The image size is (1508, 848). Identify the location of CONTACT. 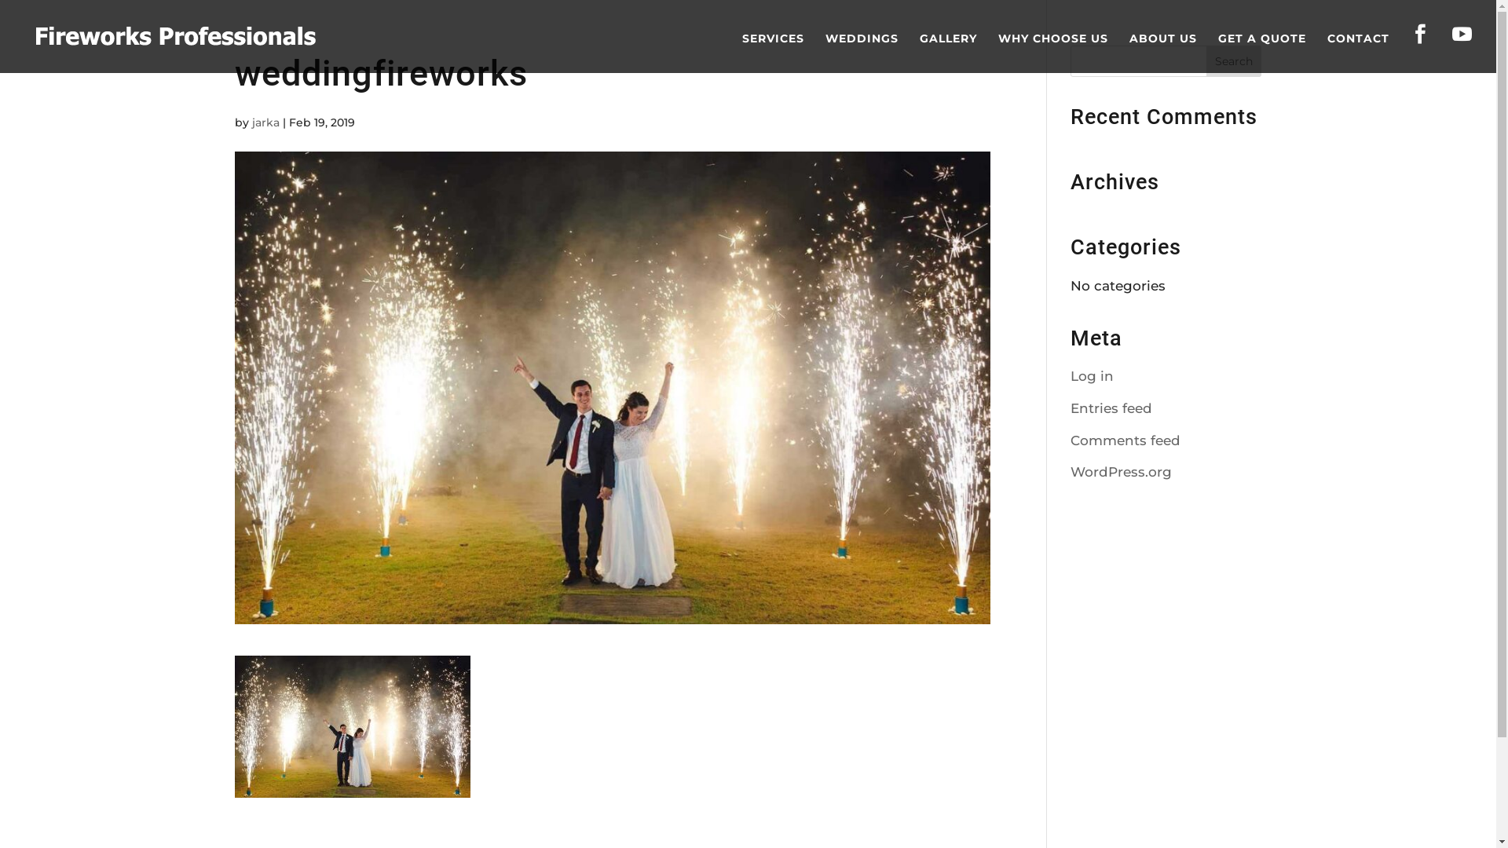
(1359, 53).